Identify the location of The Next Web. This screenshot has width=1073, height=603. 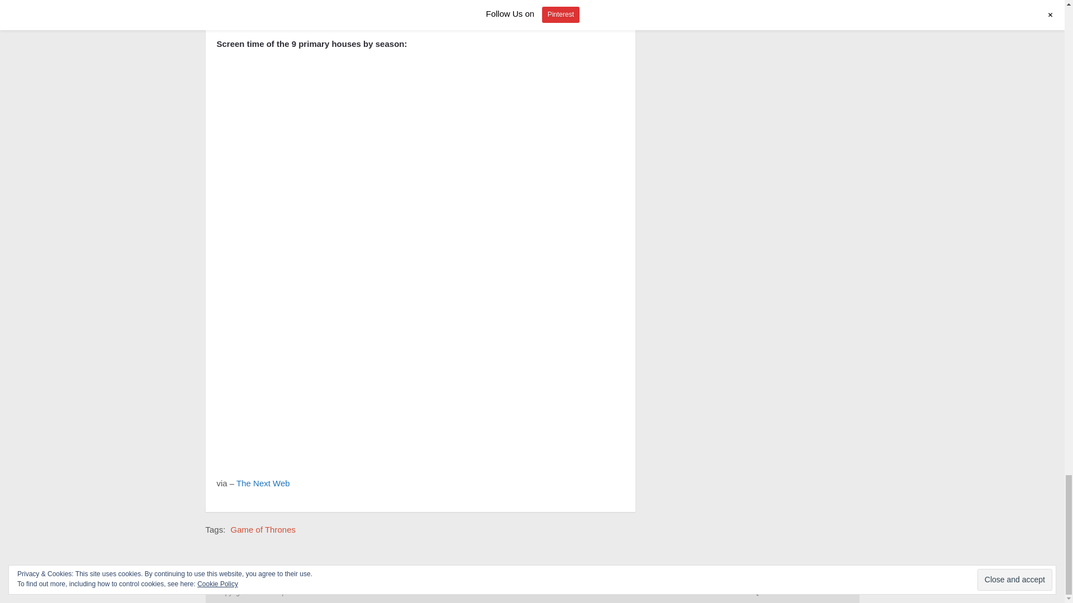
(263, 483).